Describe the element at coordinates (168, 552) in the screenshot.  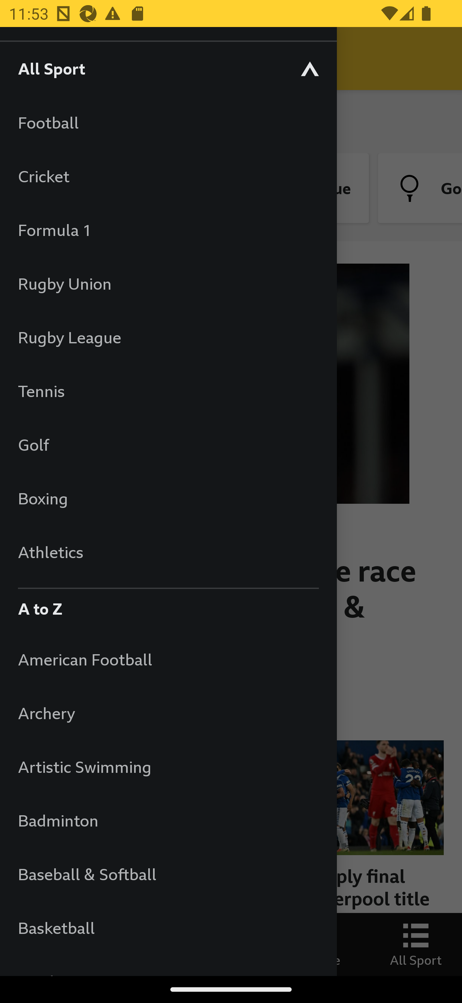
I see `Athletics` at that location.